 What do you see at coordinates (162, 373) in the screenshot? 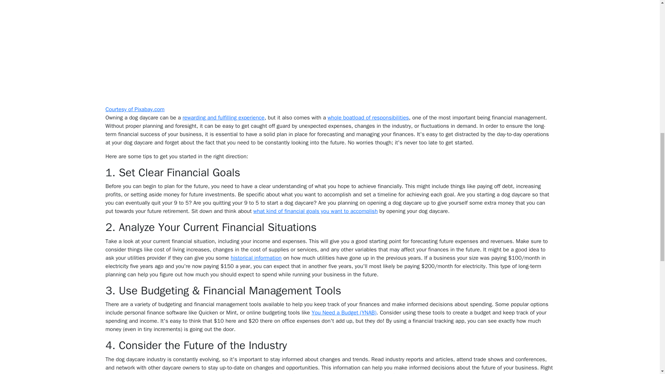
I see `the dog daycare industry is booming` at bounding box center [162, 373].